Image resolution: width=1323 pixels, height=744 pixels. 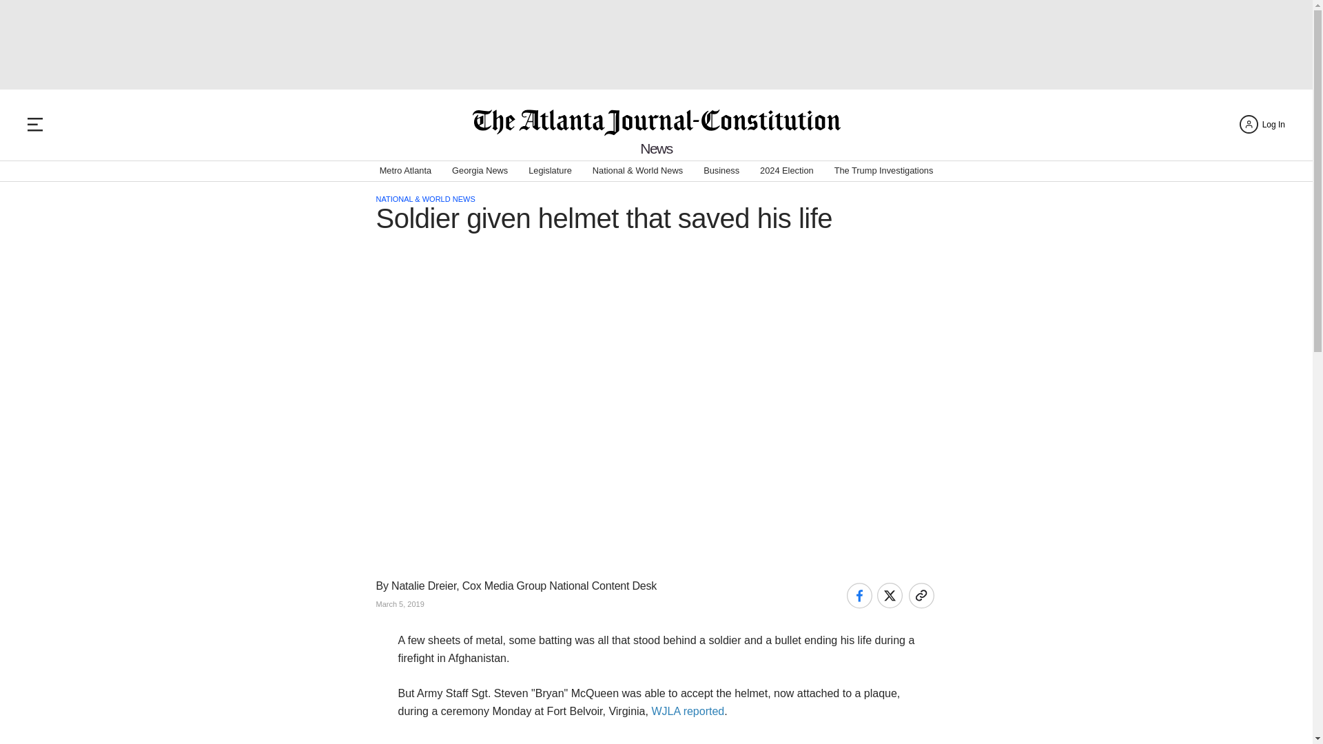 I want to click on News, so click(x=656, y=148).